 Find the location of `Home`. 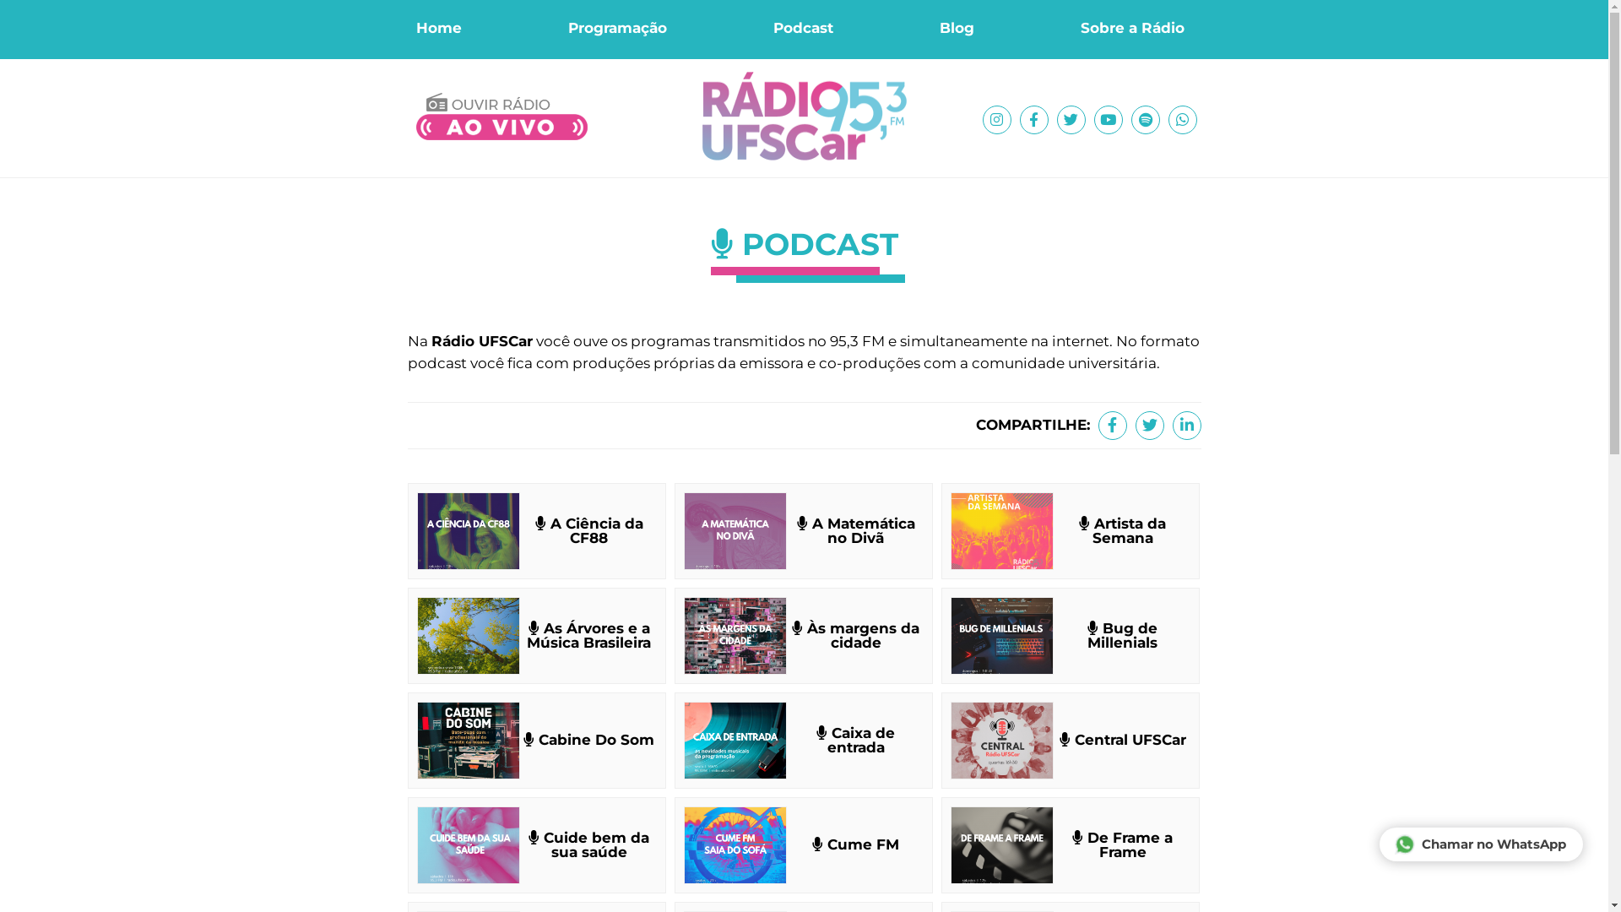

Home is located at coordinates (438, 29).